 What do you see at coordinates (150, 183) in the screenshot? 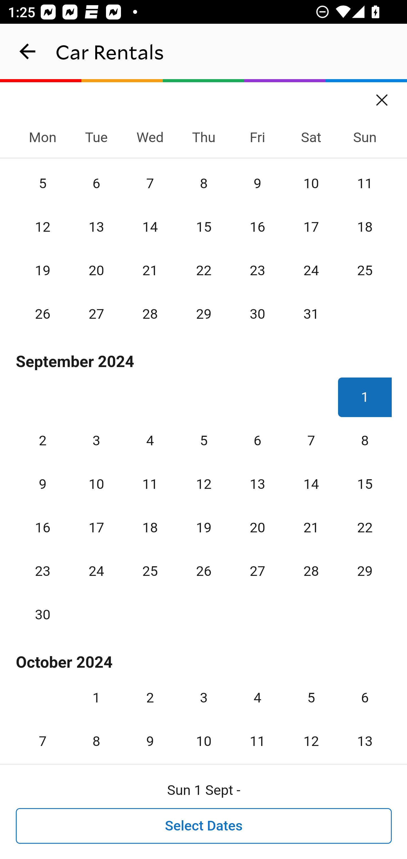
I see `7 August 2024` at bounding box center [150, 183].